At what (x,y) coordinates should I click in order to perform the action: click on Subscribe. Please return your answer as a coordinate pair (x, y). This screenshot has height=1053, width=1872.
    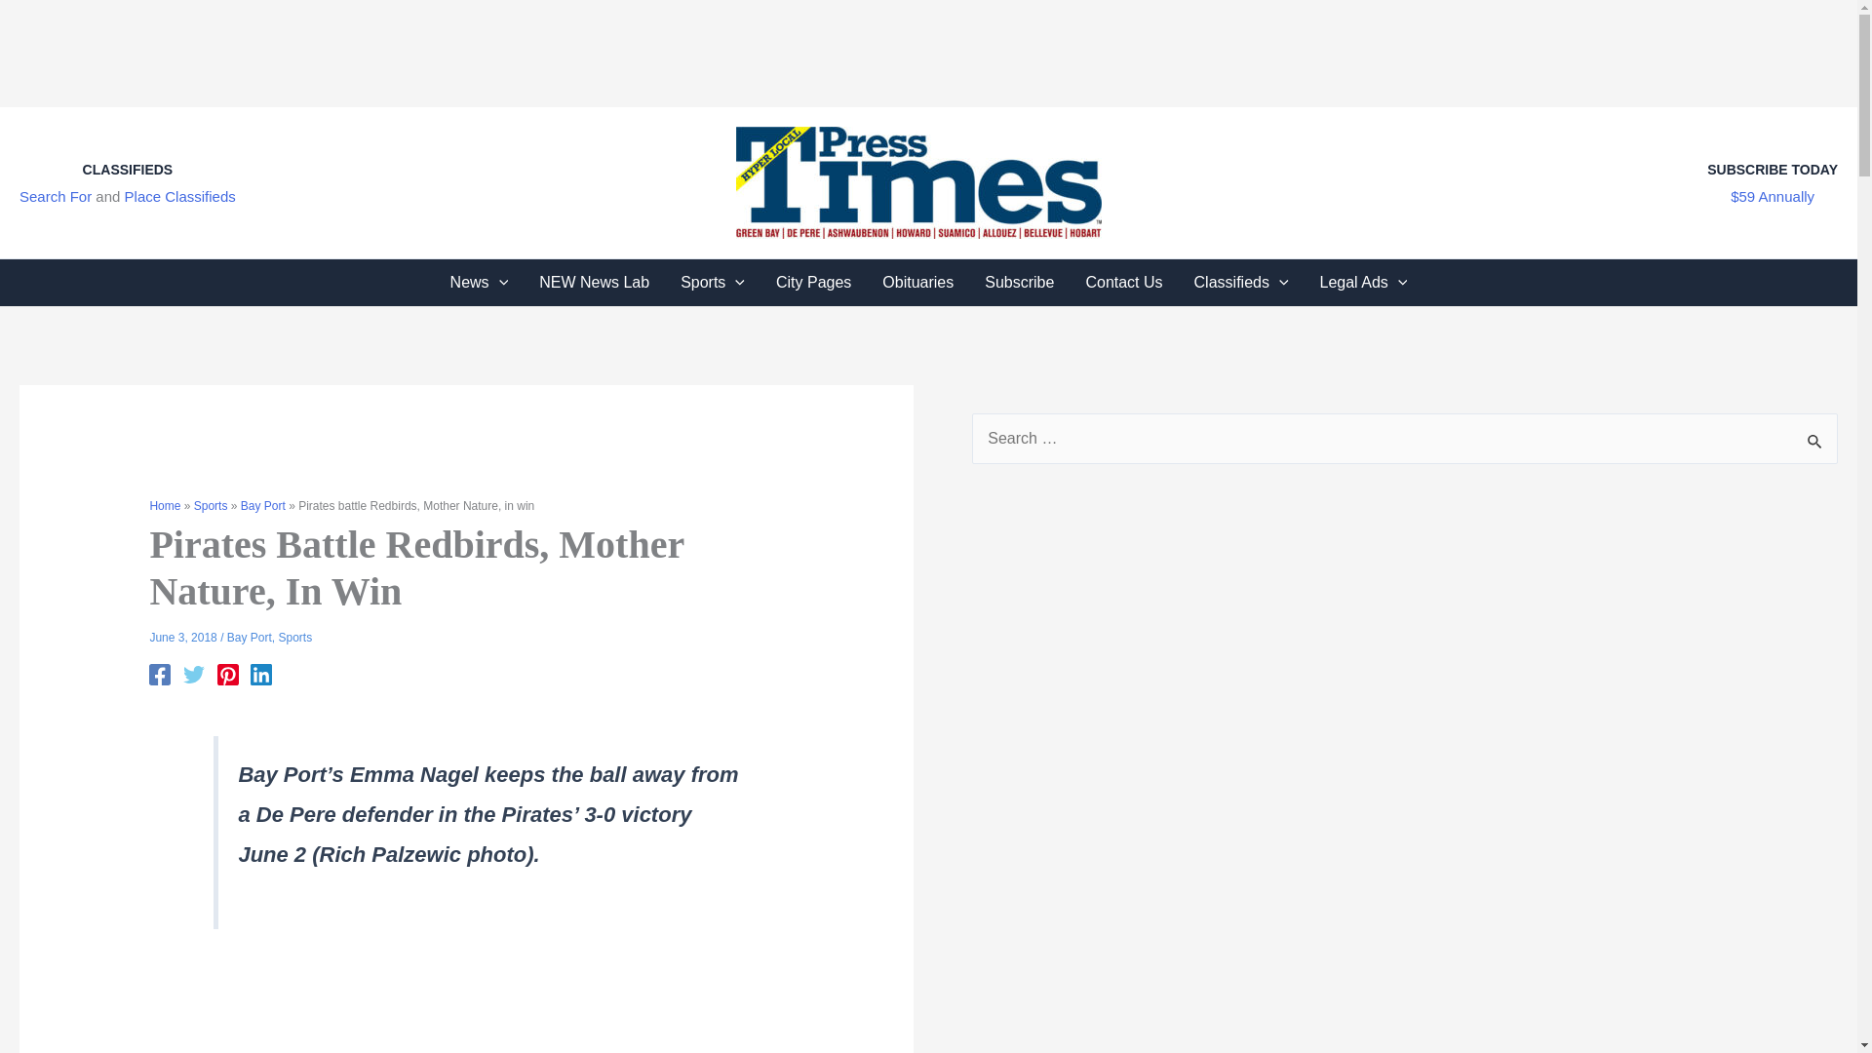
    Looking at the image, I should click on (1019, 283).